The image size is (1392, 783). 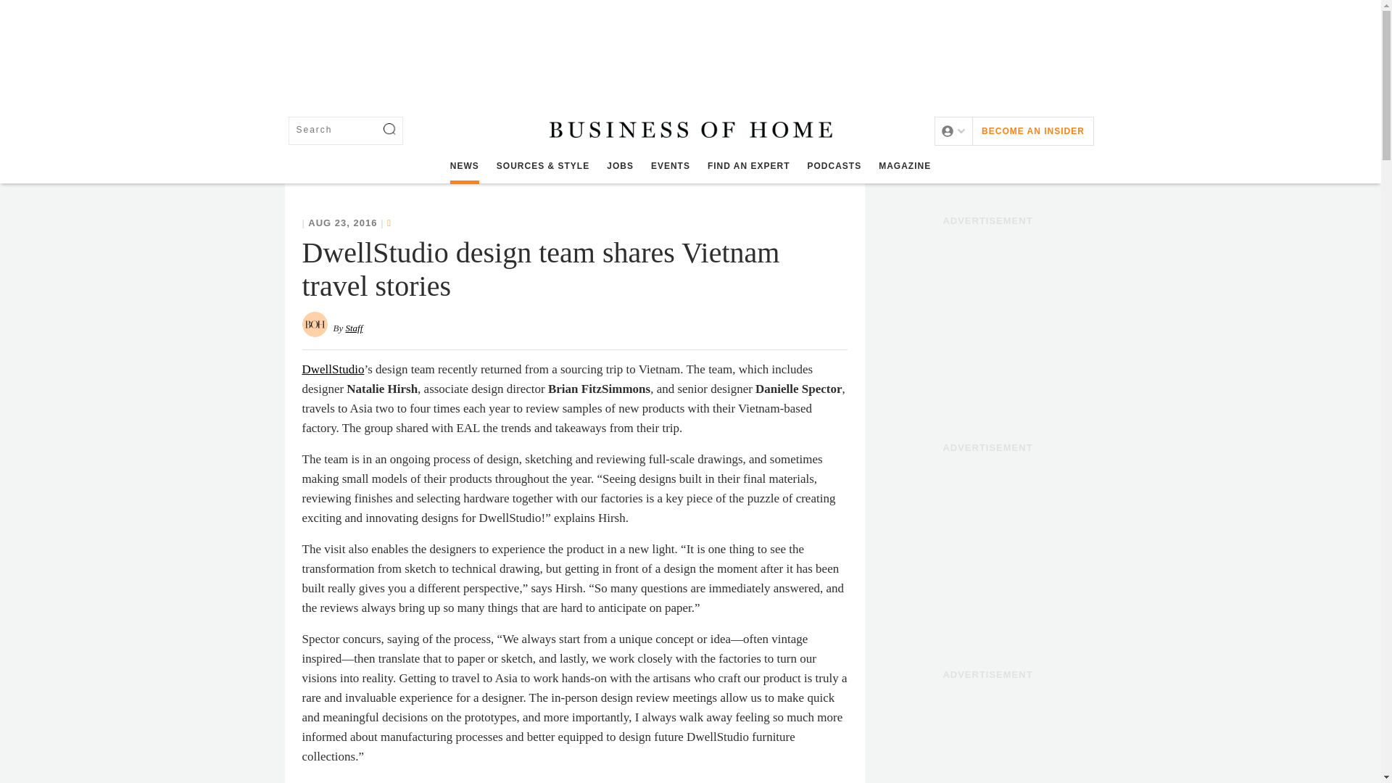 I want to click on 3rd party ad content, so click(x=987, y=550).